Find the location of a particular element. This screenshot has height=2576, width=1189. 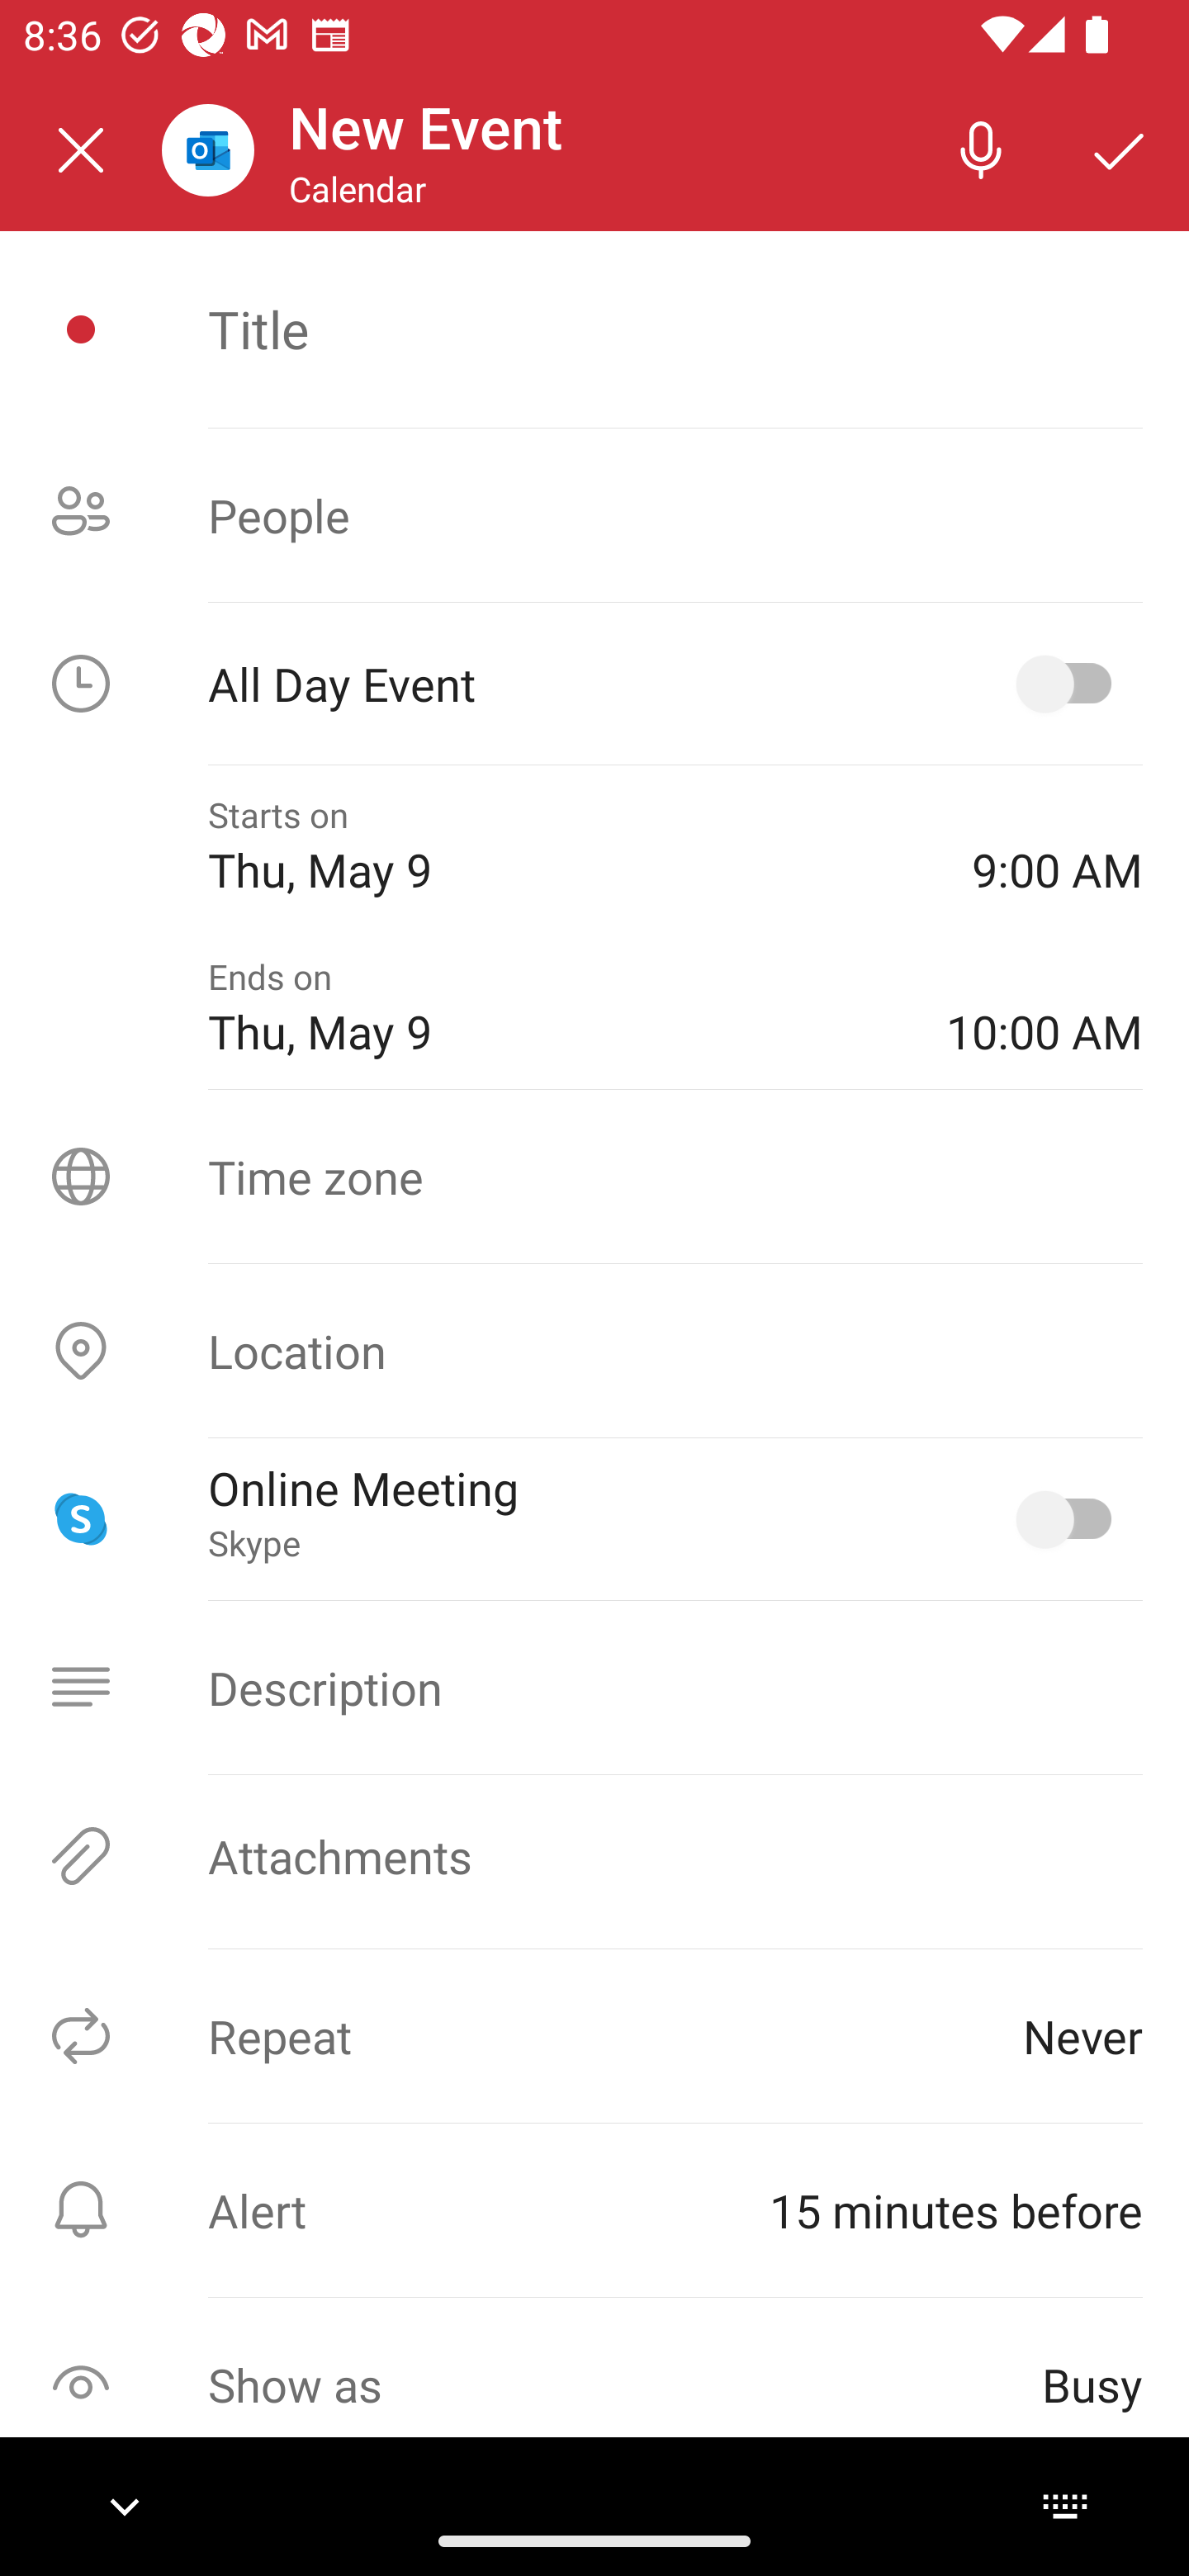

All Day Event is located at coordinates (594, 684).